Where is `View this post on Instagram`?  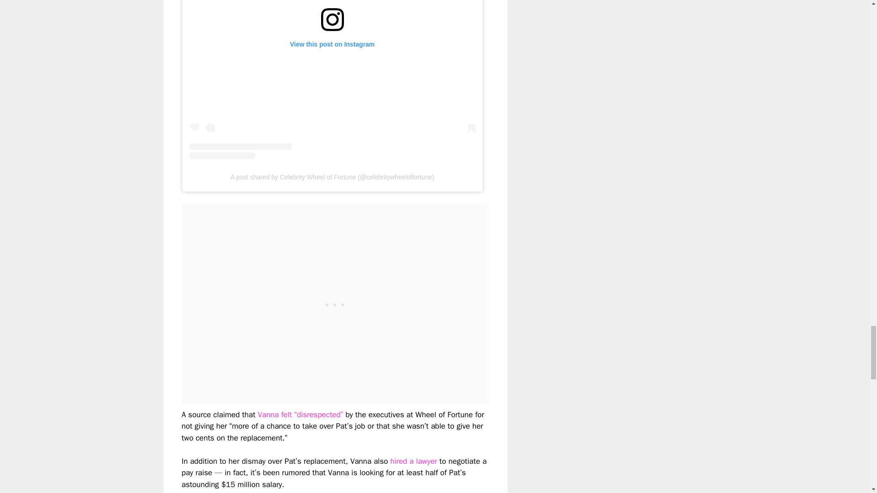 View this post on Instagram is located at coordinates (332, 79).